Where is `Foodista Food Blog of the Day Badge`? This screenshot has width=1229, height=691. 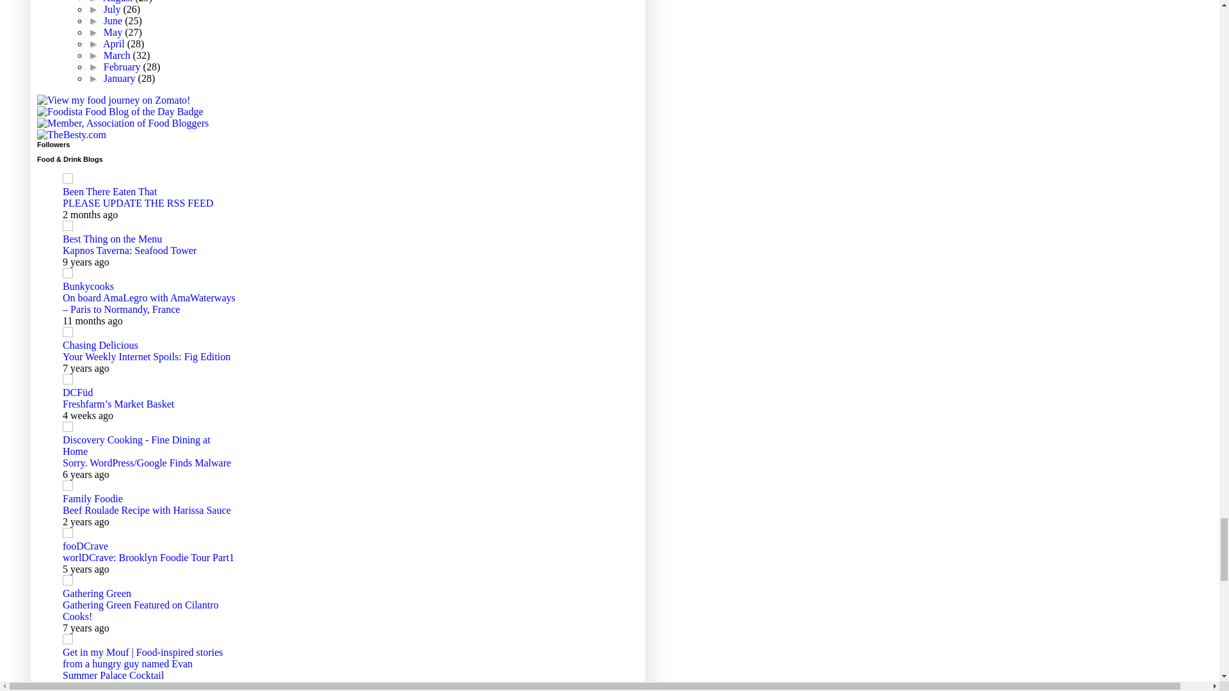
Foodista Food Blog of the Day Badge is located at coordinates (120, 111).